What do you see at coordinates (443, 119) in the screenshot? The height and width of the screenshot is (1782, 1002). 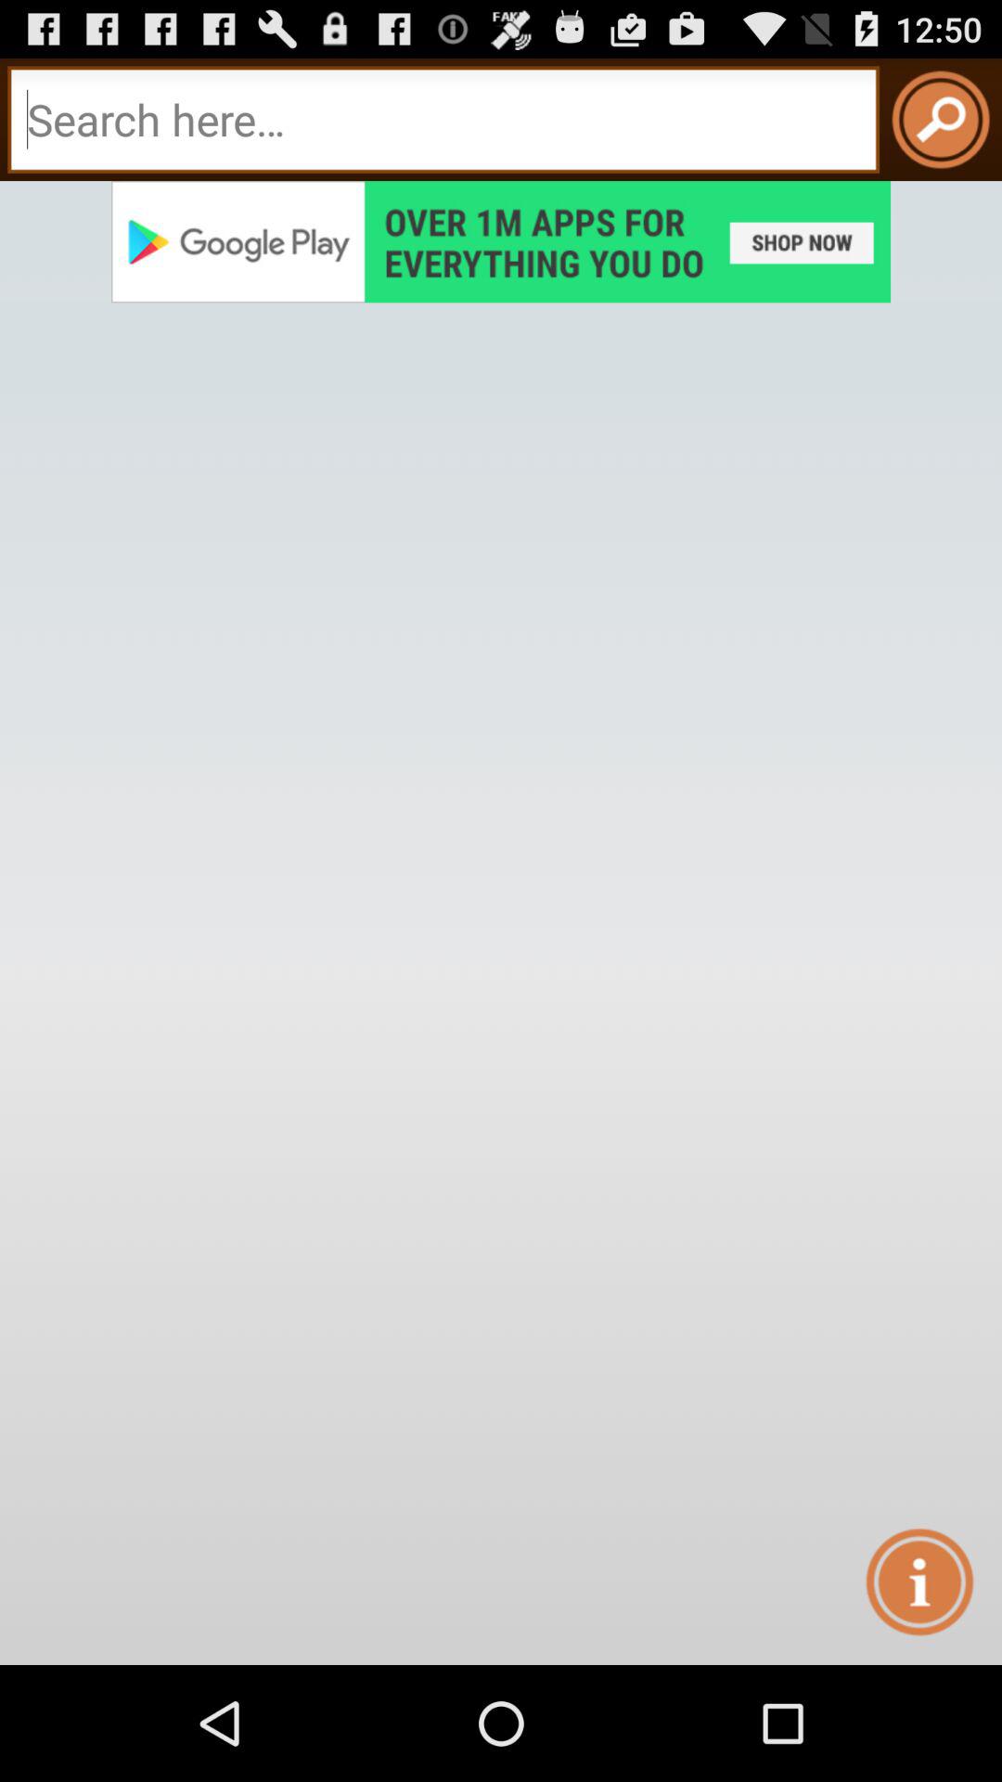 I see `type in the search bar` at bounding box center [443, 119].